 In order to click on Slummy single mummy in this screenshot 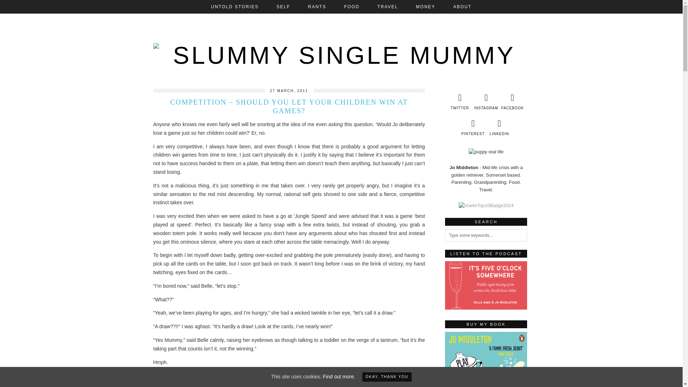, I will do `click(341, 49)`.